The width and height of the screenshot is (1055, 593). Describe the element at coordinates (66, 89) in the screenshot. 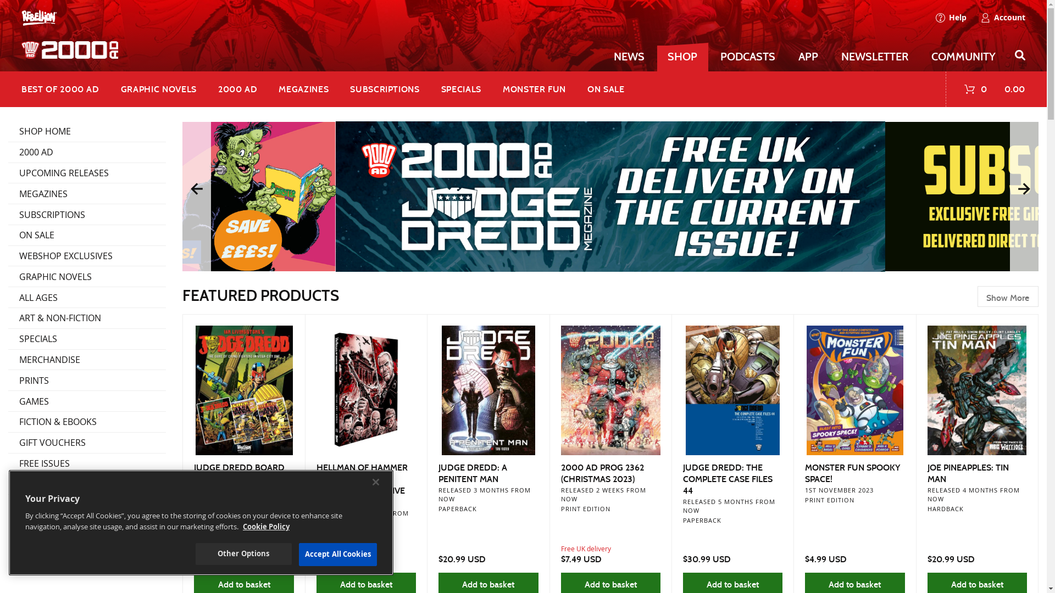

I see `BEST OF 2000 AD` at that location.